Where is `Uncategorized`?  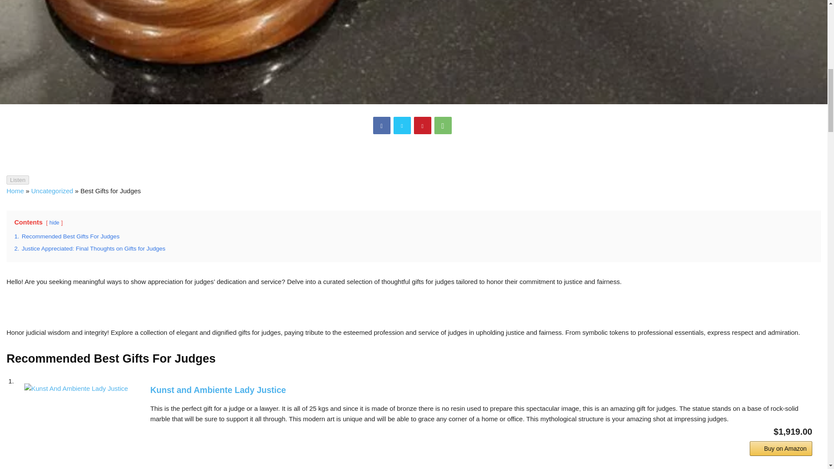
Uncategorized is located at coordinates (52, 191).